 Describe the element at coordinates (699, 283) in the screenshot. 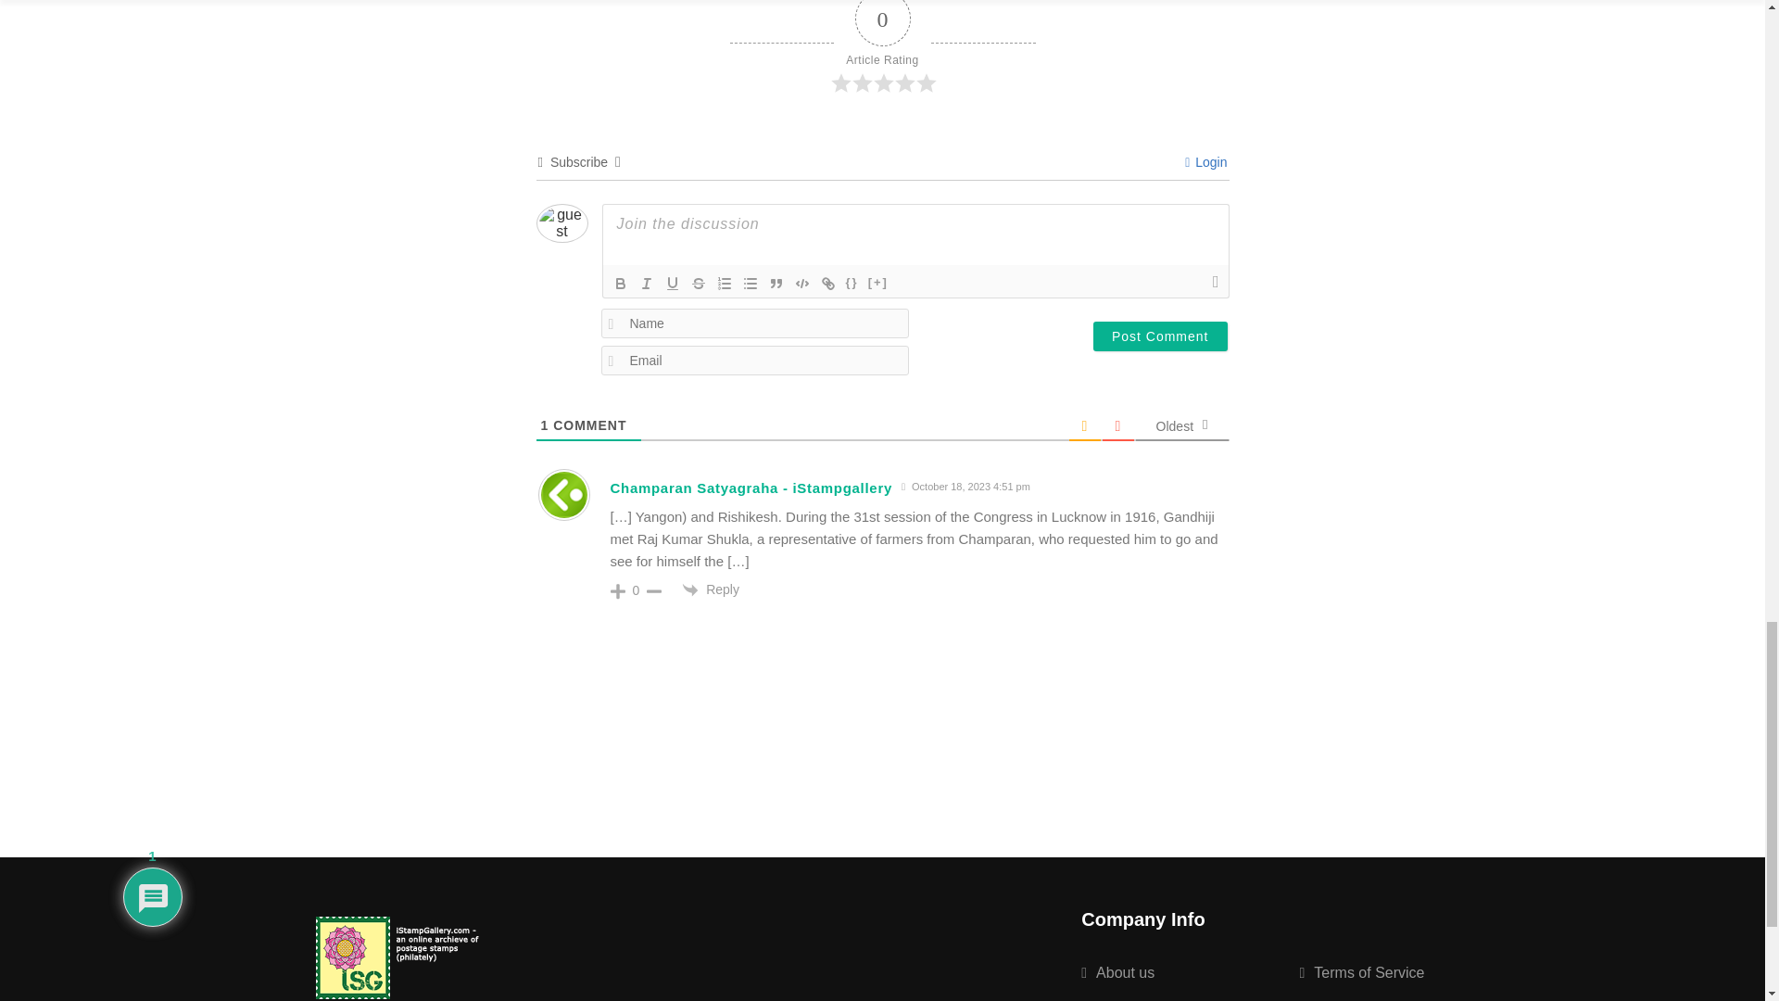

I see `Strike` at that location.